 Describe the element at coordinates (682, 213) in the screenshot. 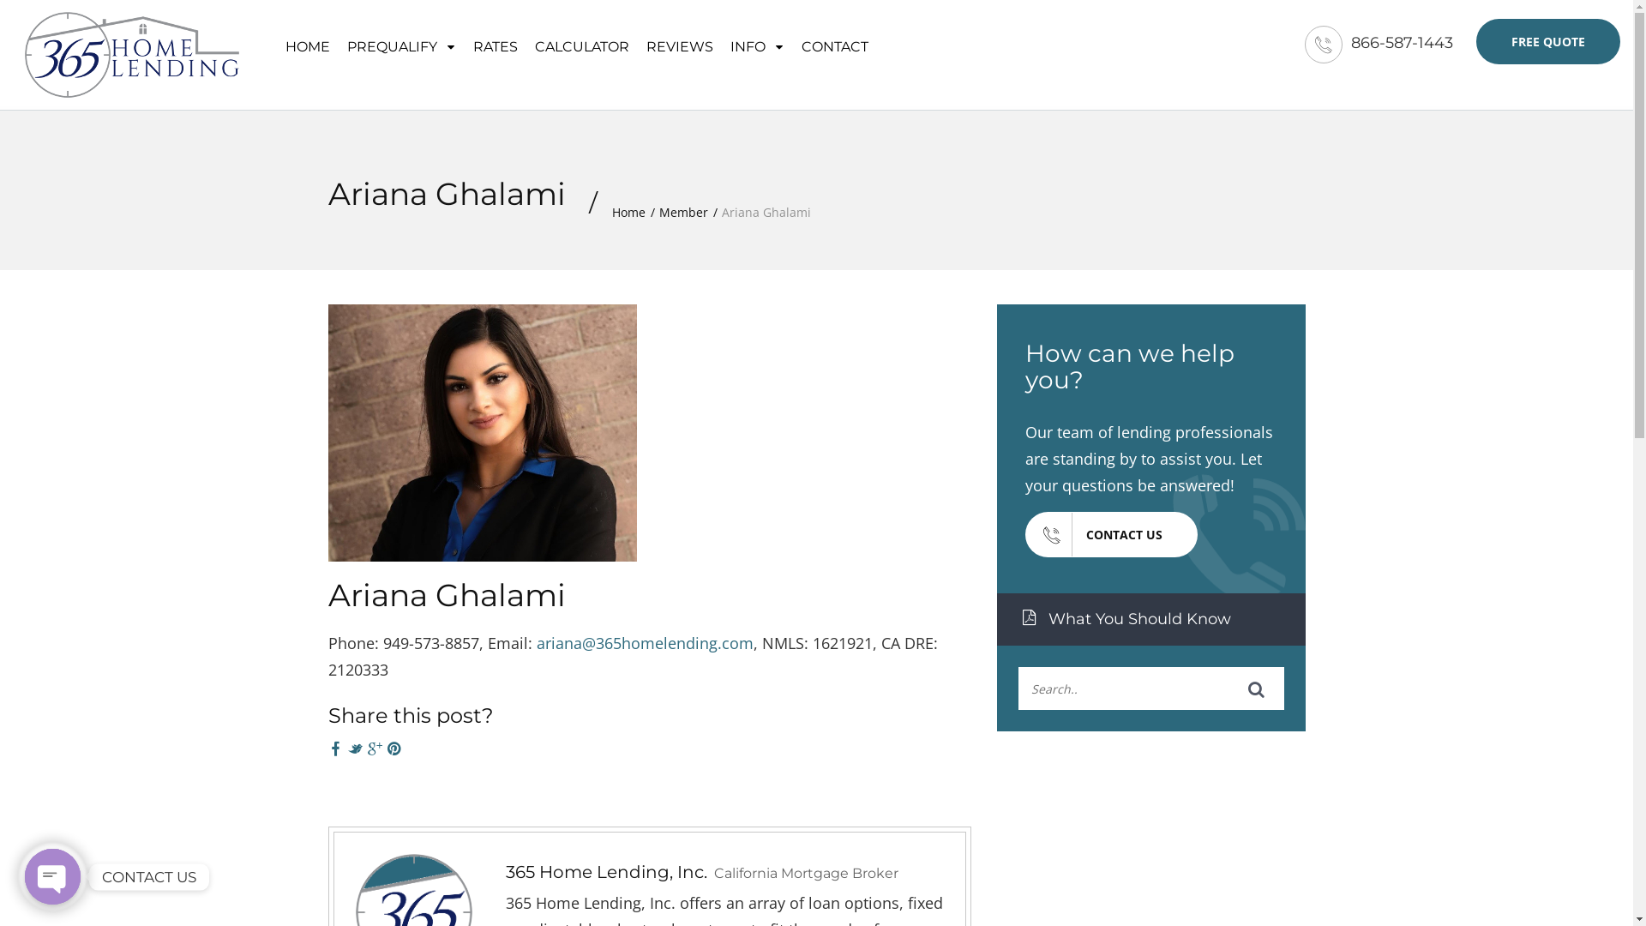

I see `Member` at that location.